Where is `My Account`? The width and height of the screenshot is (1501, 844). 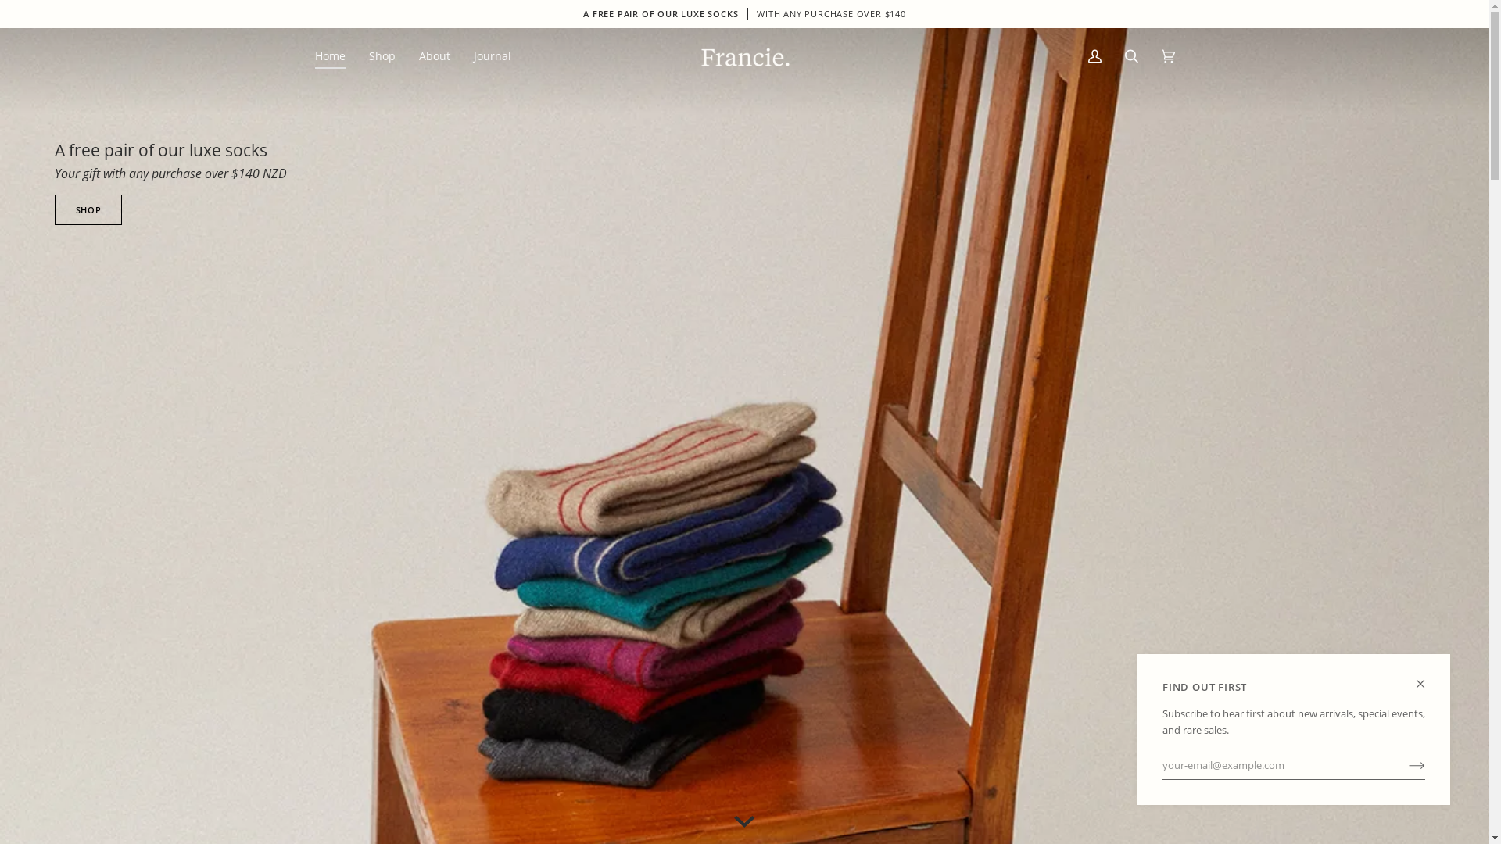 My Account is located at coordinates (1094, 56).